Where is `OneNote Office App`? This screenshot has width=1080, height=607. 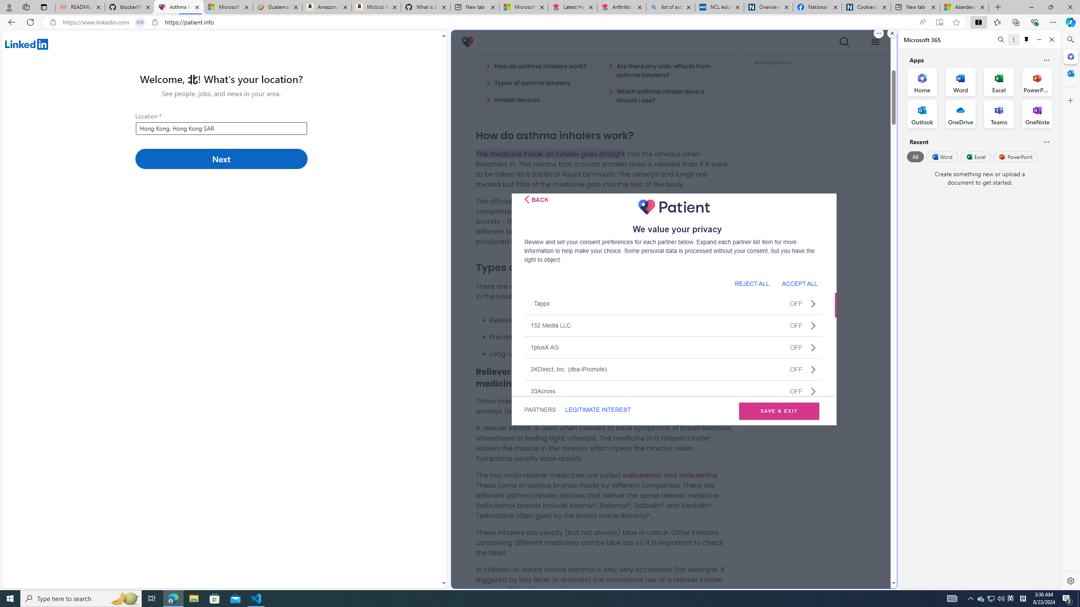
OneNote Office App is located at coordinates (1037, 114).